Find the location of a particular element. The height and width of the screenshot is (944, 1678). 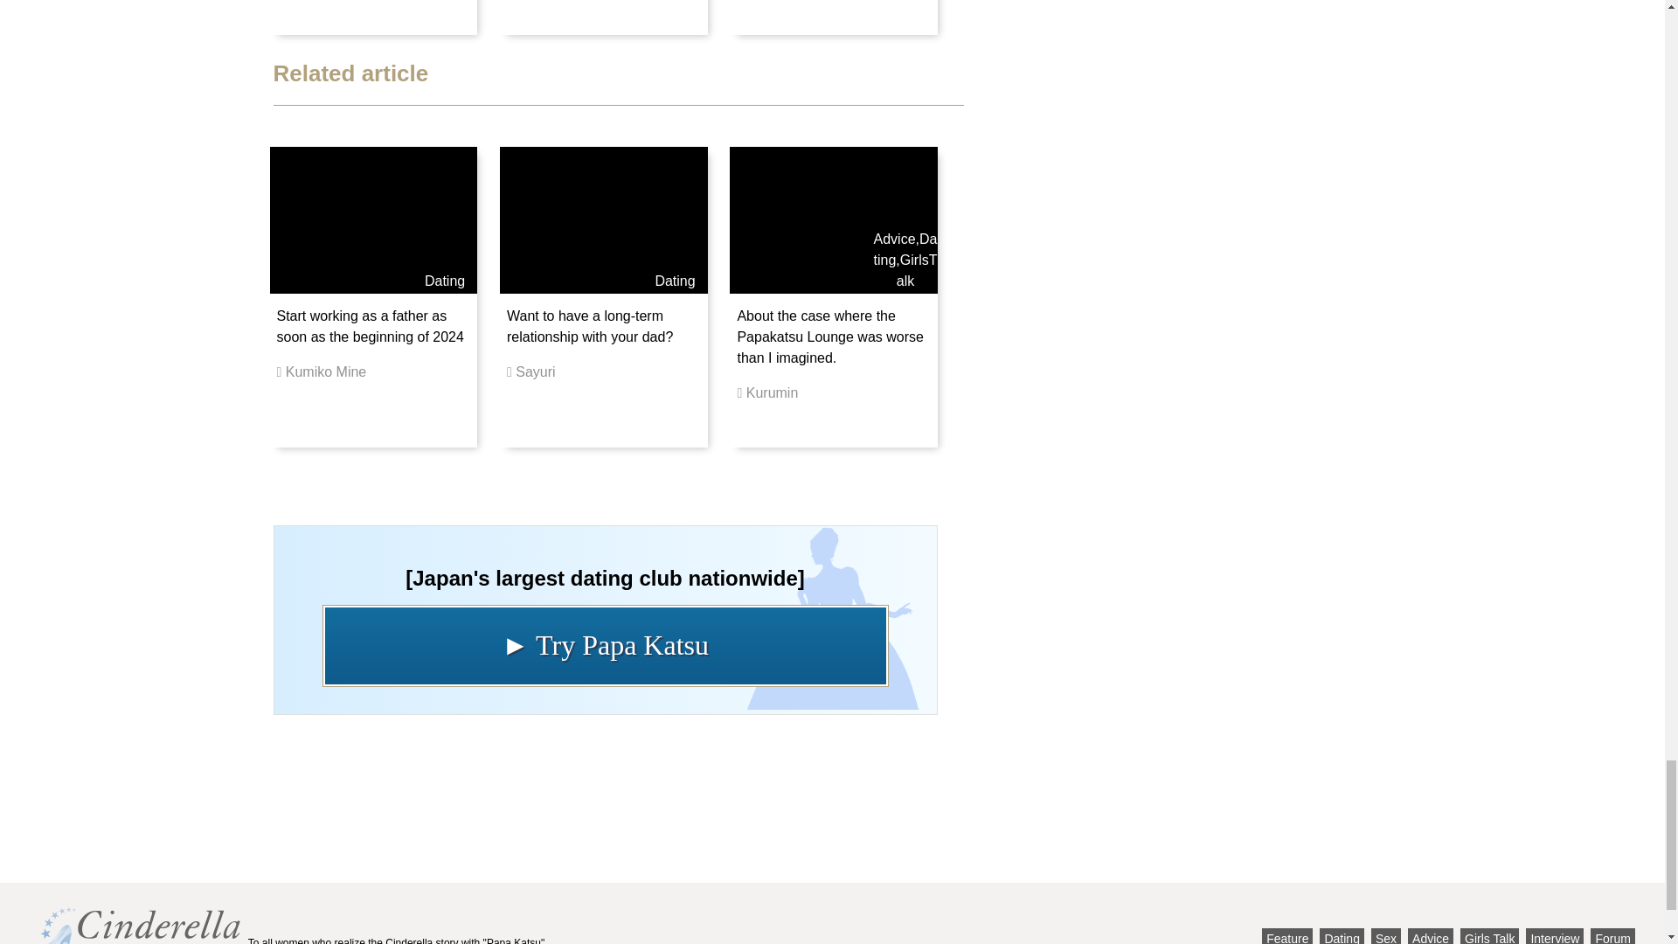

Dating is located at coordinates (905, 248).